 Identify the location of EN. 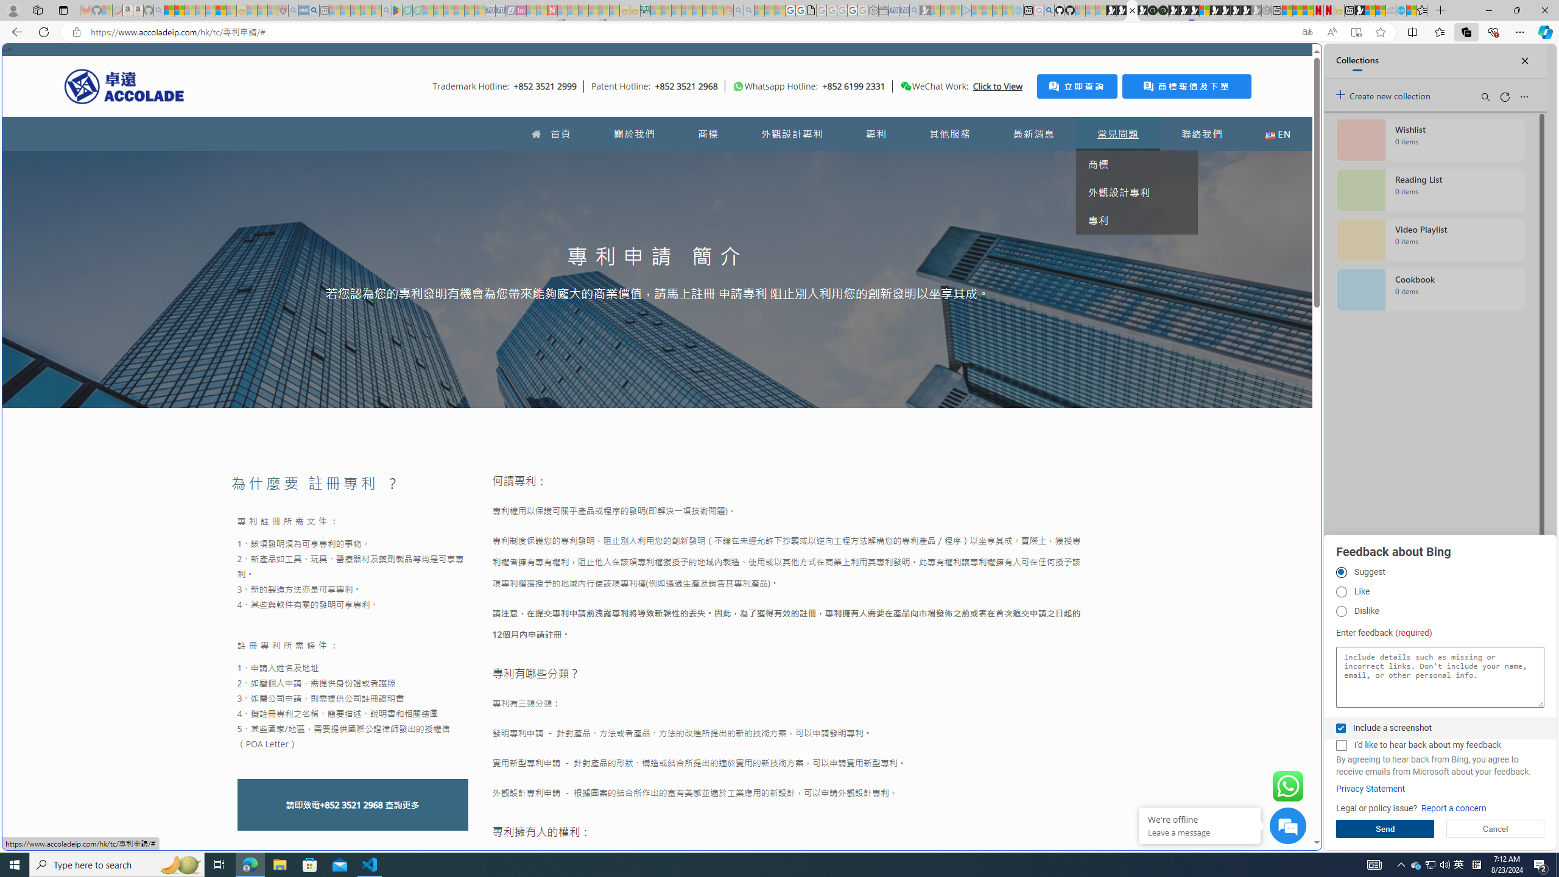
(1278, 134).